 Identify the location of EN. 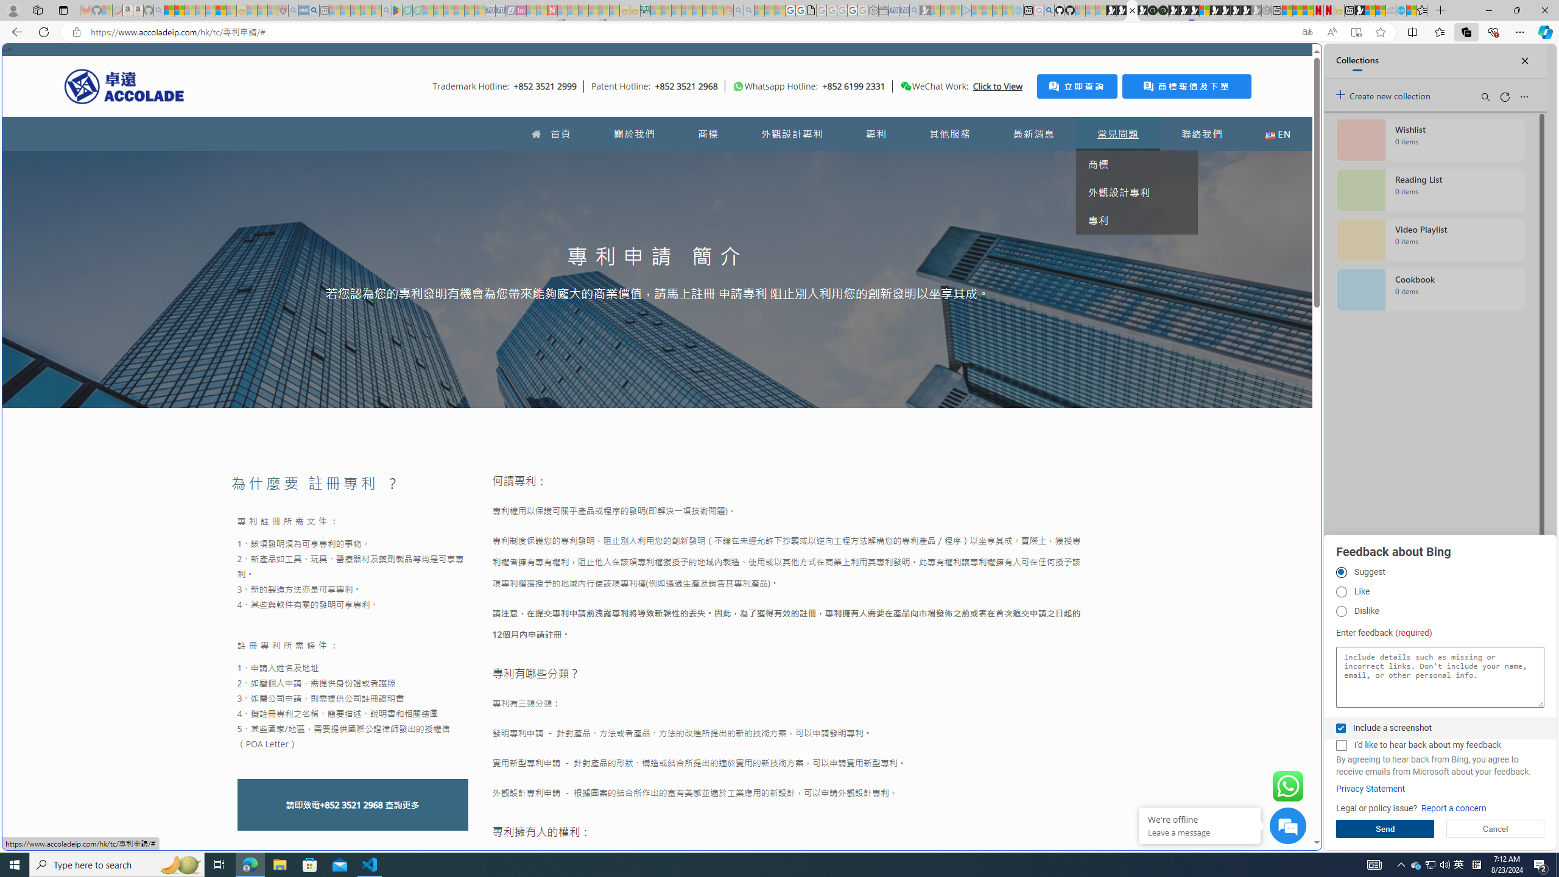
(1278, 134).